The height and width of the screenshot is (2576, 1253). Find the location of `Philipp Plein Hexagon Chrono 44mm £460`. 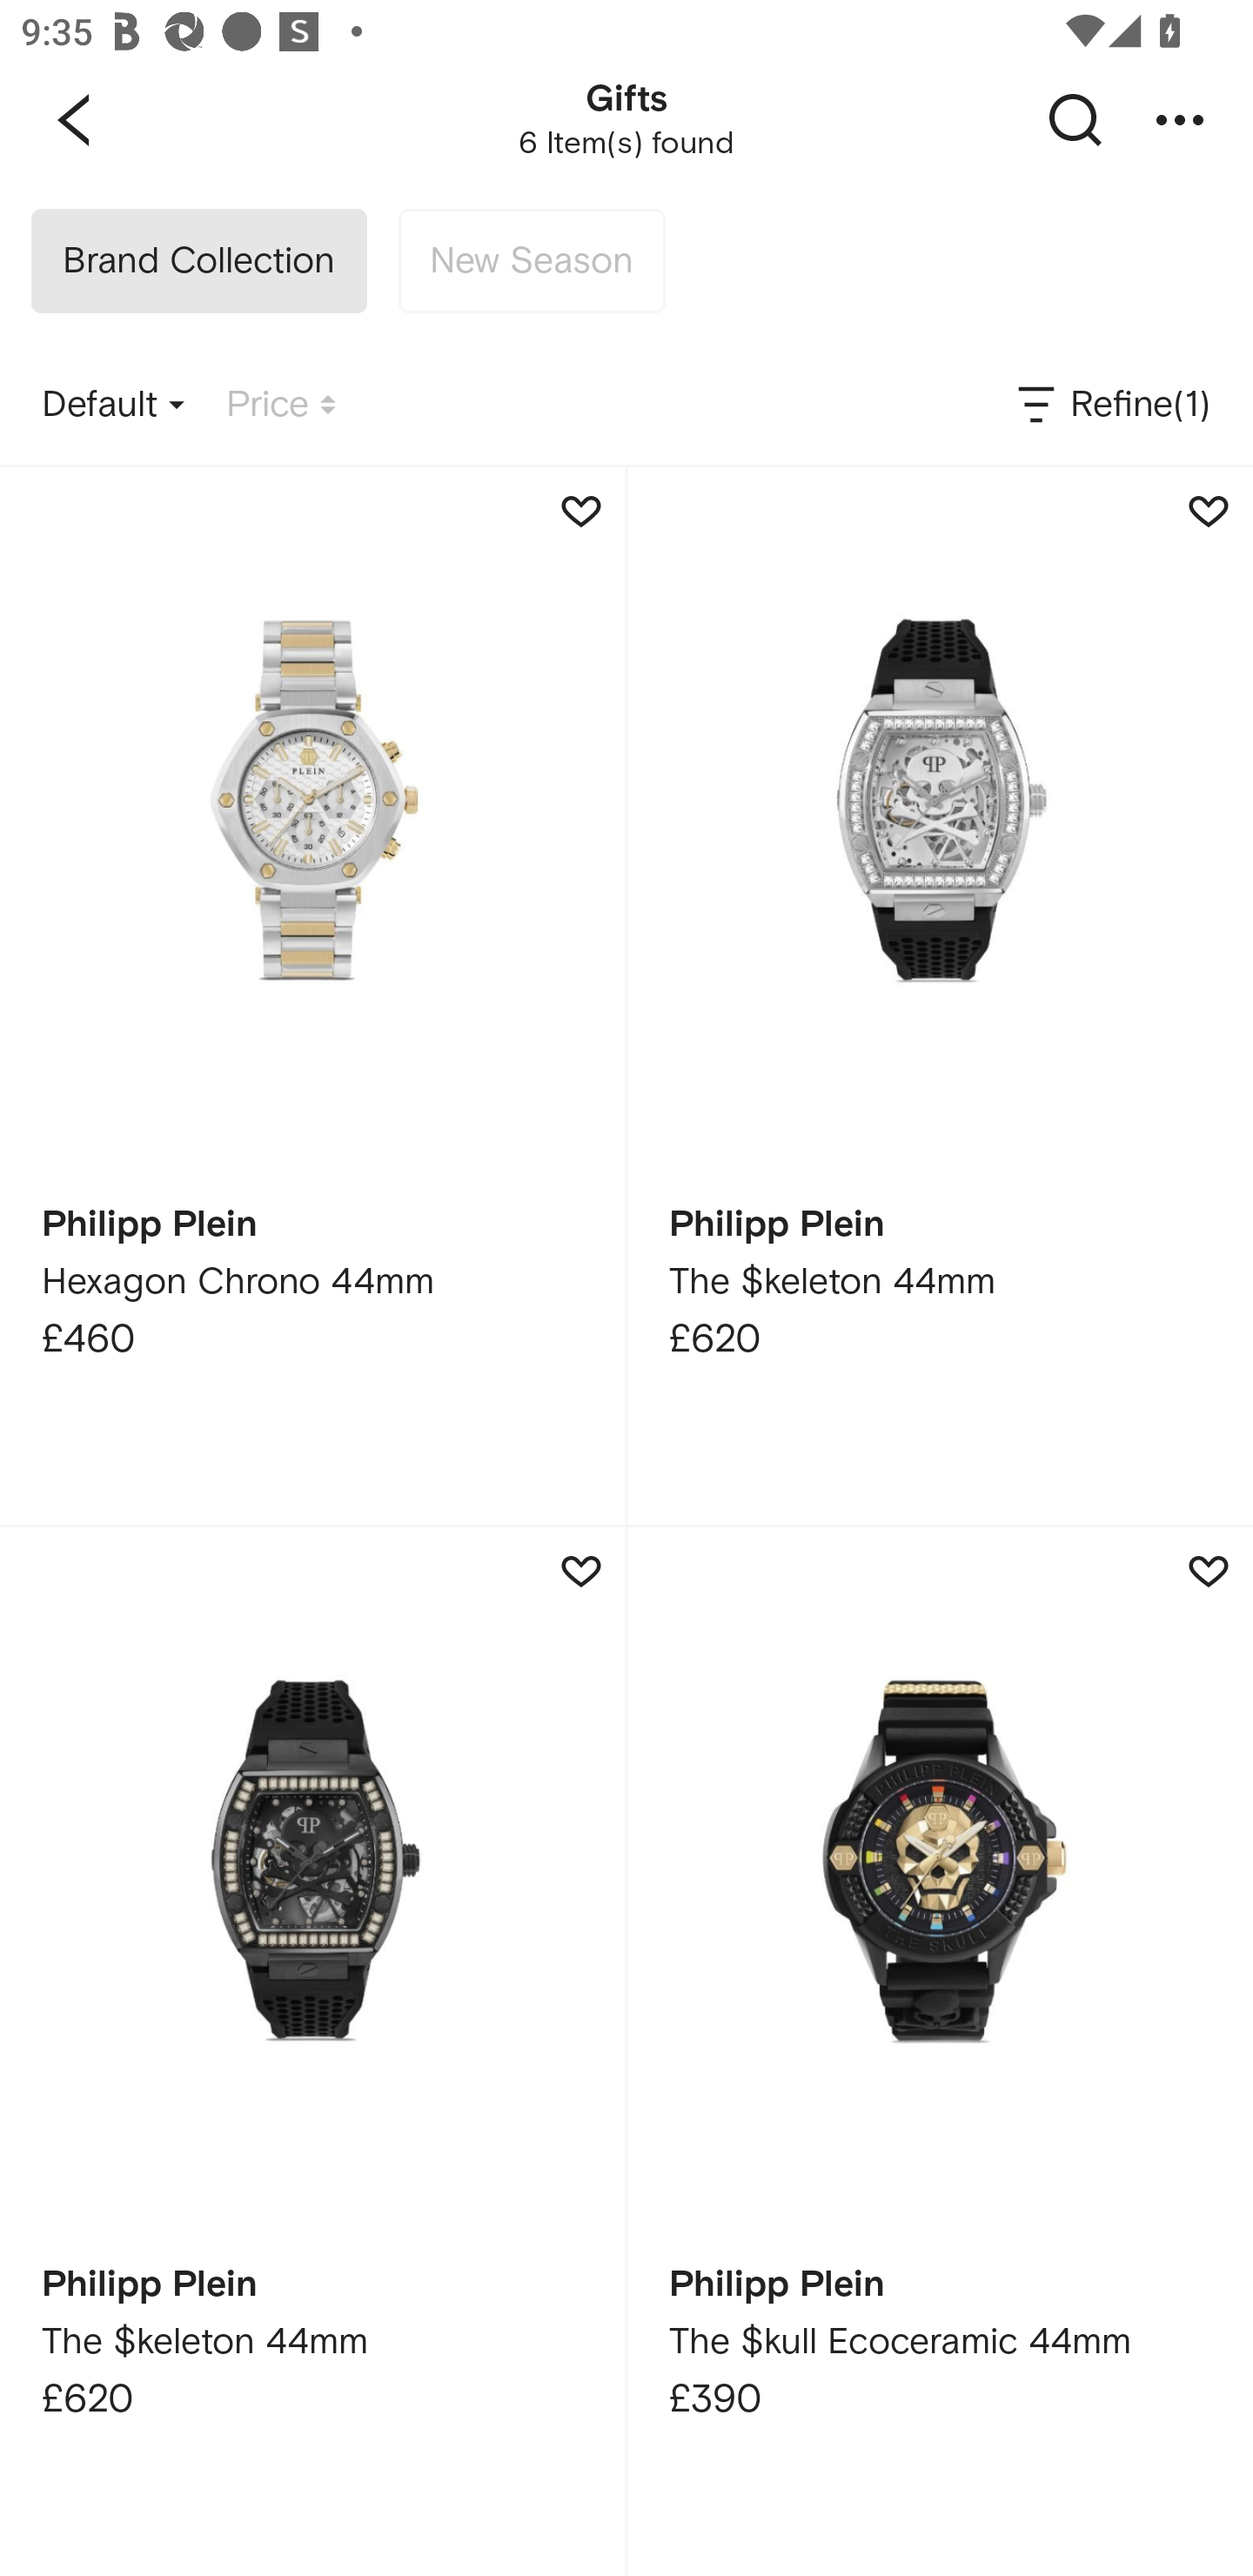

Philipp Plein Hexagon Chrono 44mm £460 is located at coordinates (312, 996).